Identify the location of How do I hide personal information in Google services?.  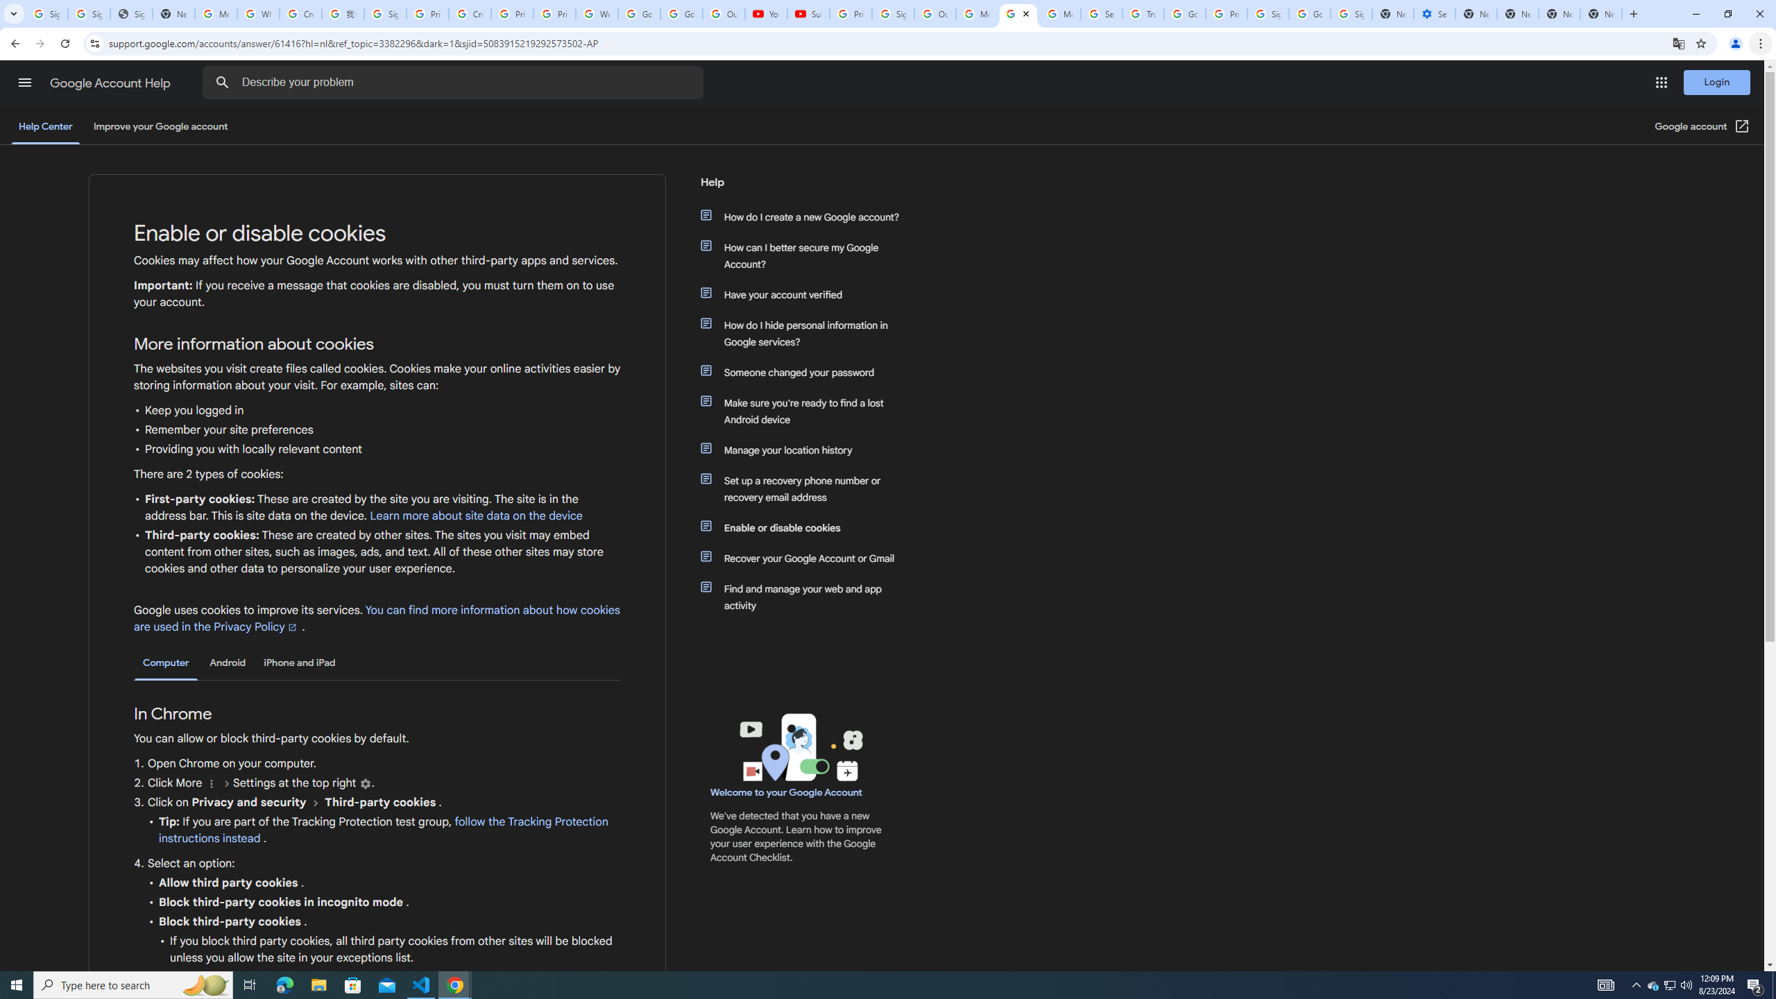
(807, 333).